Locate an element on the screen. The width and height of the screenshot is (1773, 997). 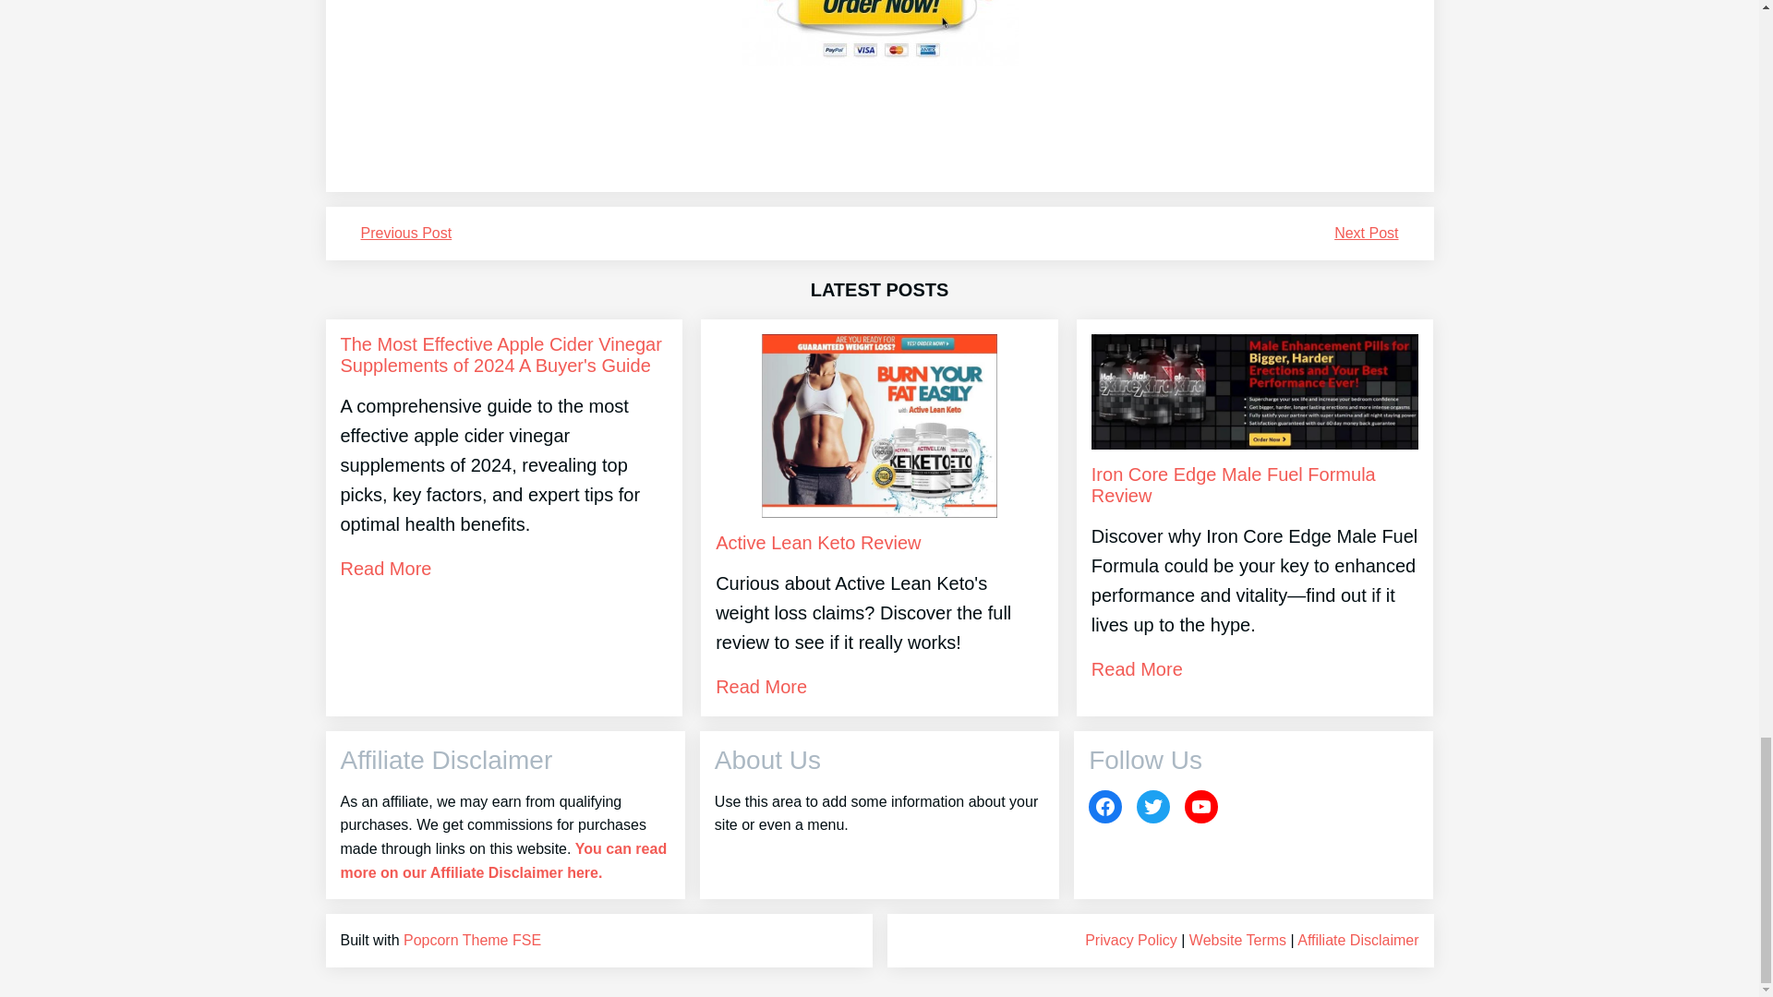
Twitter is located at coordinates (1152, 807).